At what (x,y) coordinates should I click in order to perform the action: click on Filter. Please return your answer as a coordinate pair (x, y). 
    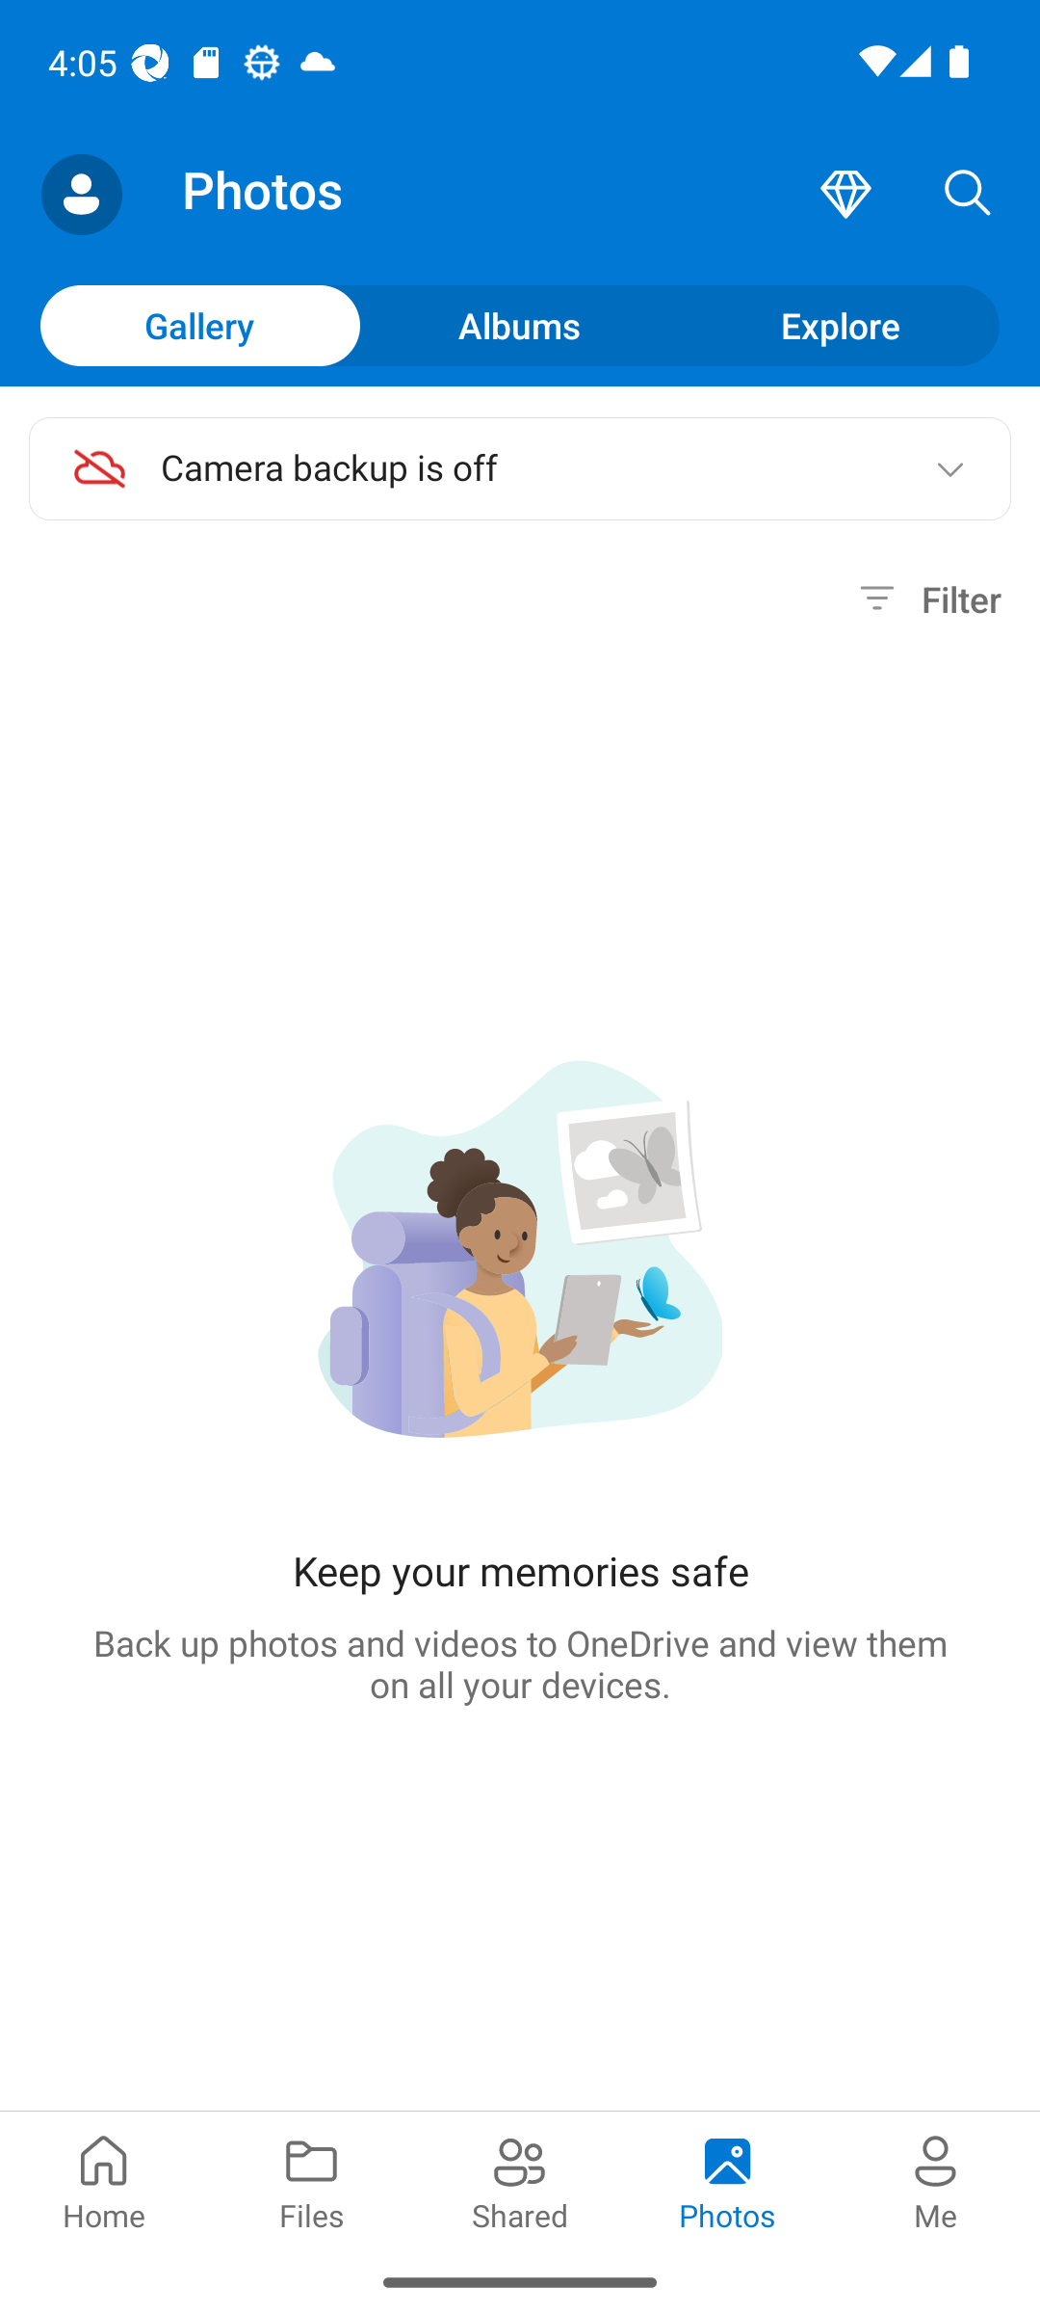
    Looking at the image, I should click on (926, 599).